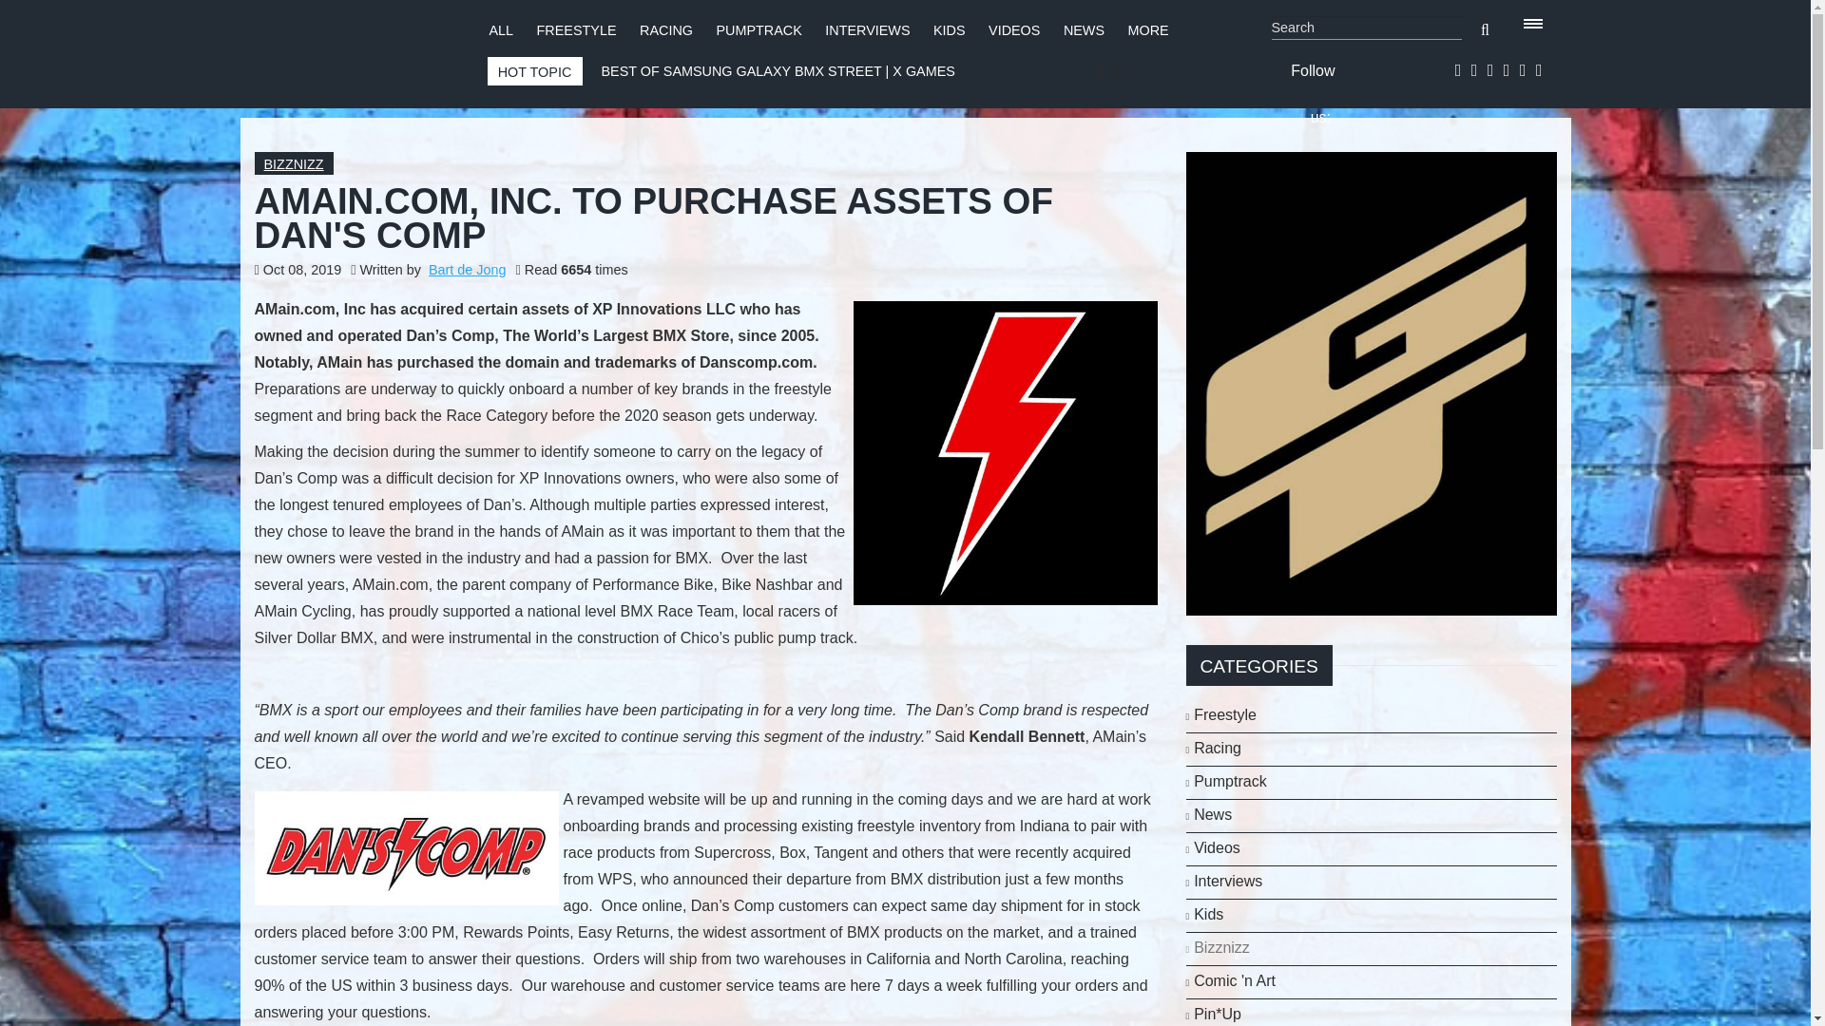  I want to click on FATBMX Your Online BMX News Resource Since 1998, so click(353, 48).